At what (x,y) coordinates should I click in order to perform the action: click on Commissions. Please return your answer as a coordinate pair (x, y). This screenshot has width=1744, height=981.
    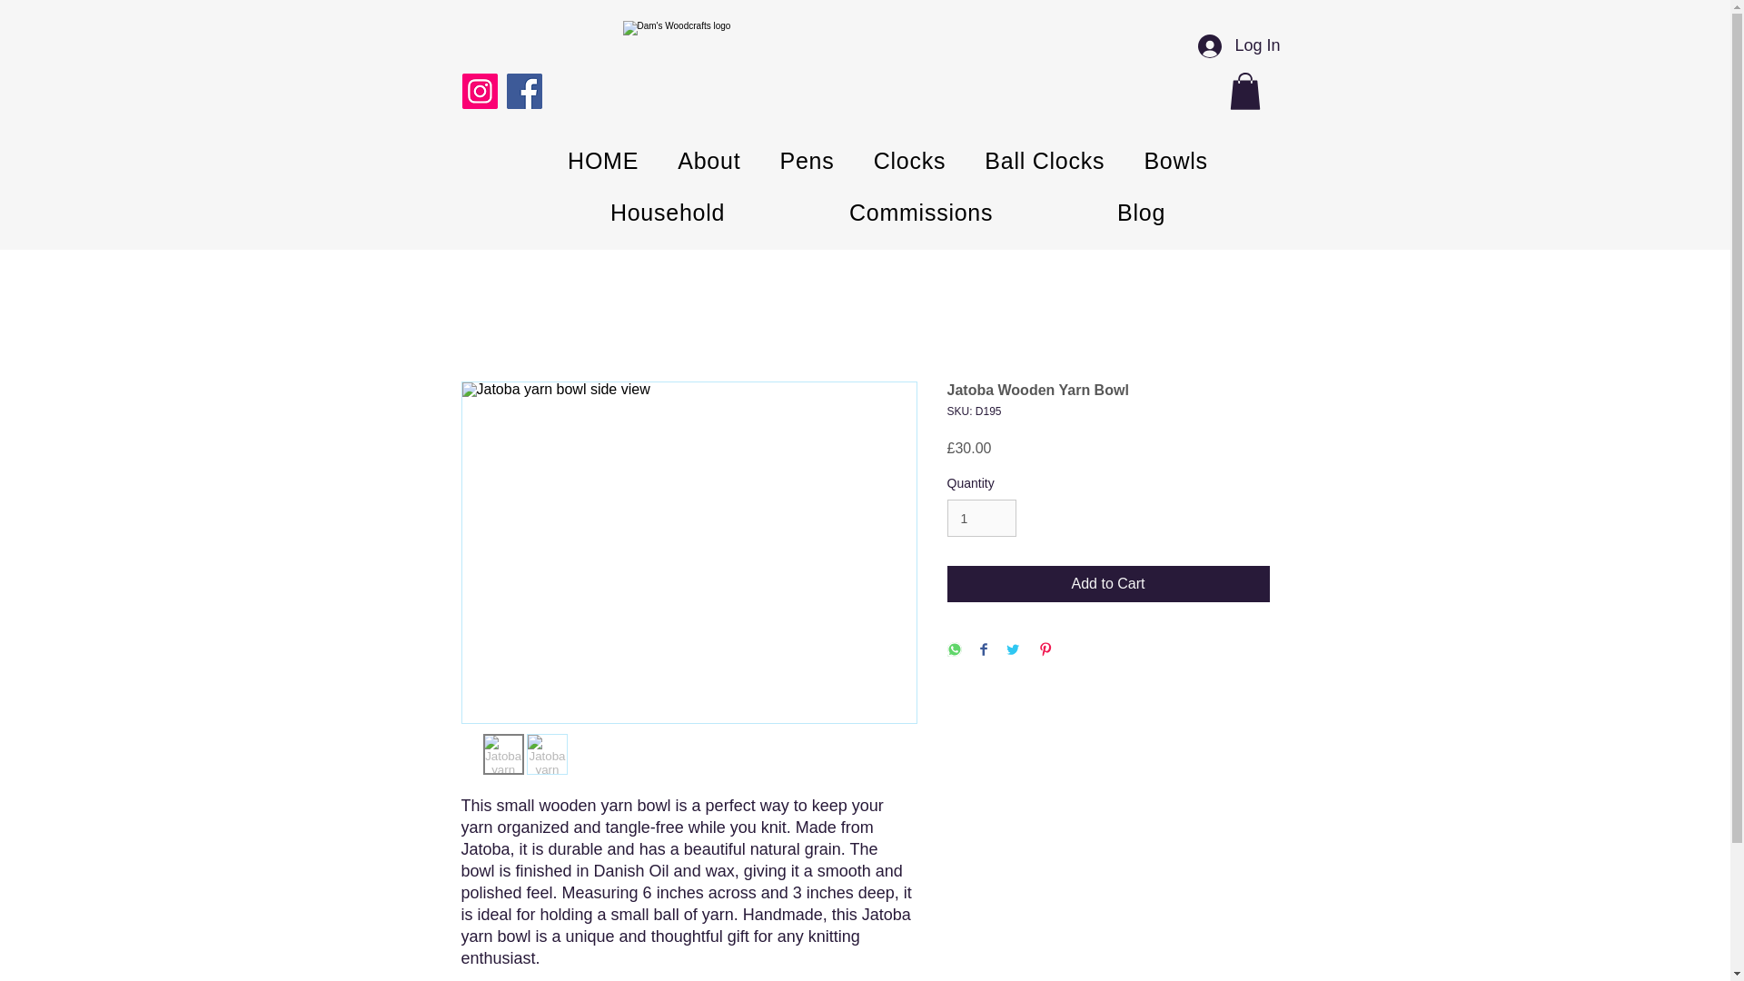
    Looking at the image, I should click on (921, 213).